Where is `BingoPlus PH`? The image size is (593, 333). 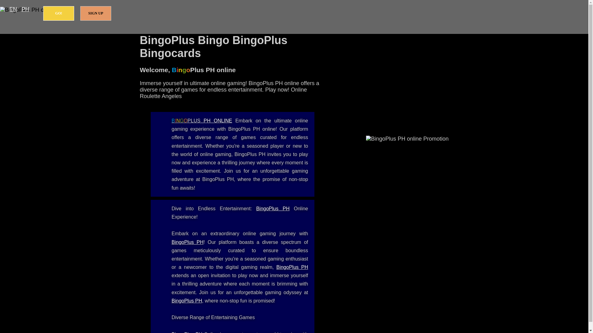
BingoPlus PH is located at coordinates (292, 267).